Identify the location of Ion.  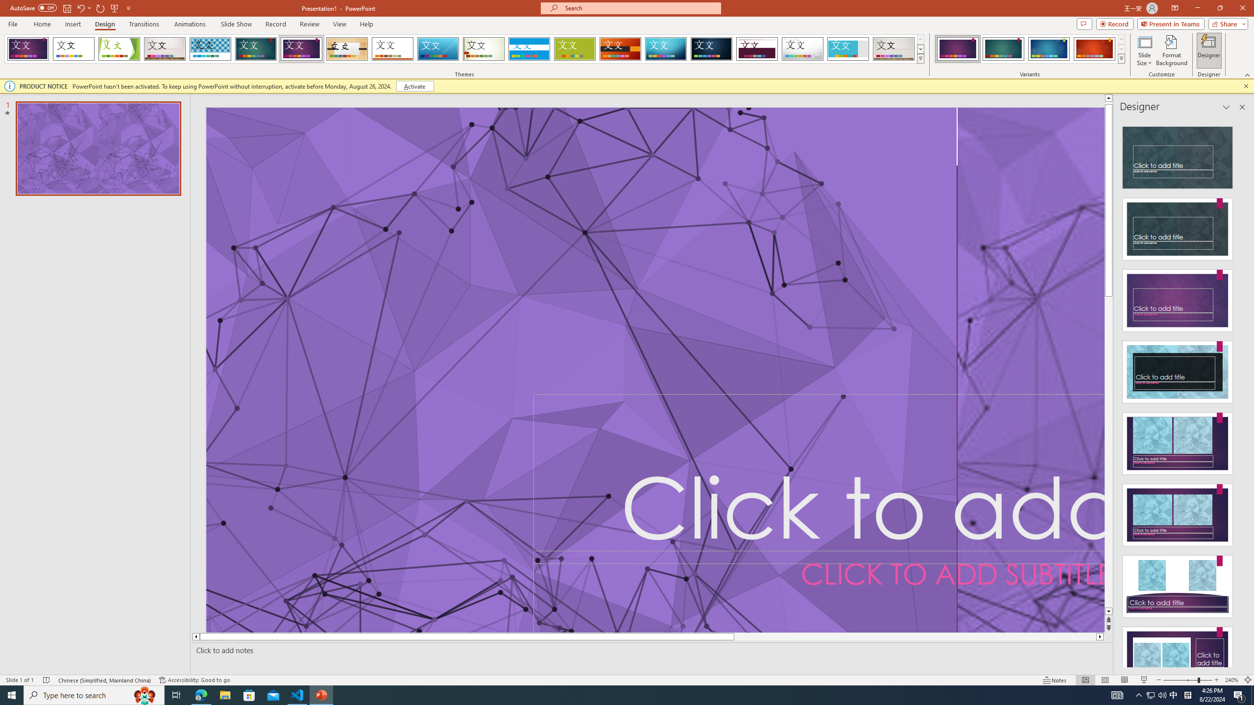
(256, 49).